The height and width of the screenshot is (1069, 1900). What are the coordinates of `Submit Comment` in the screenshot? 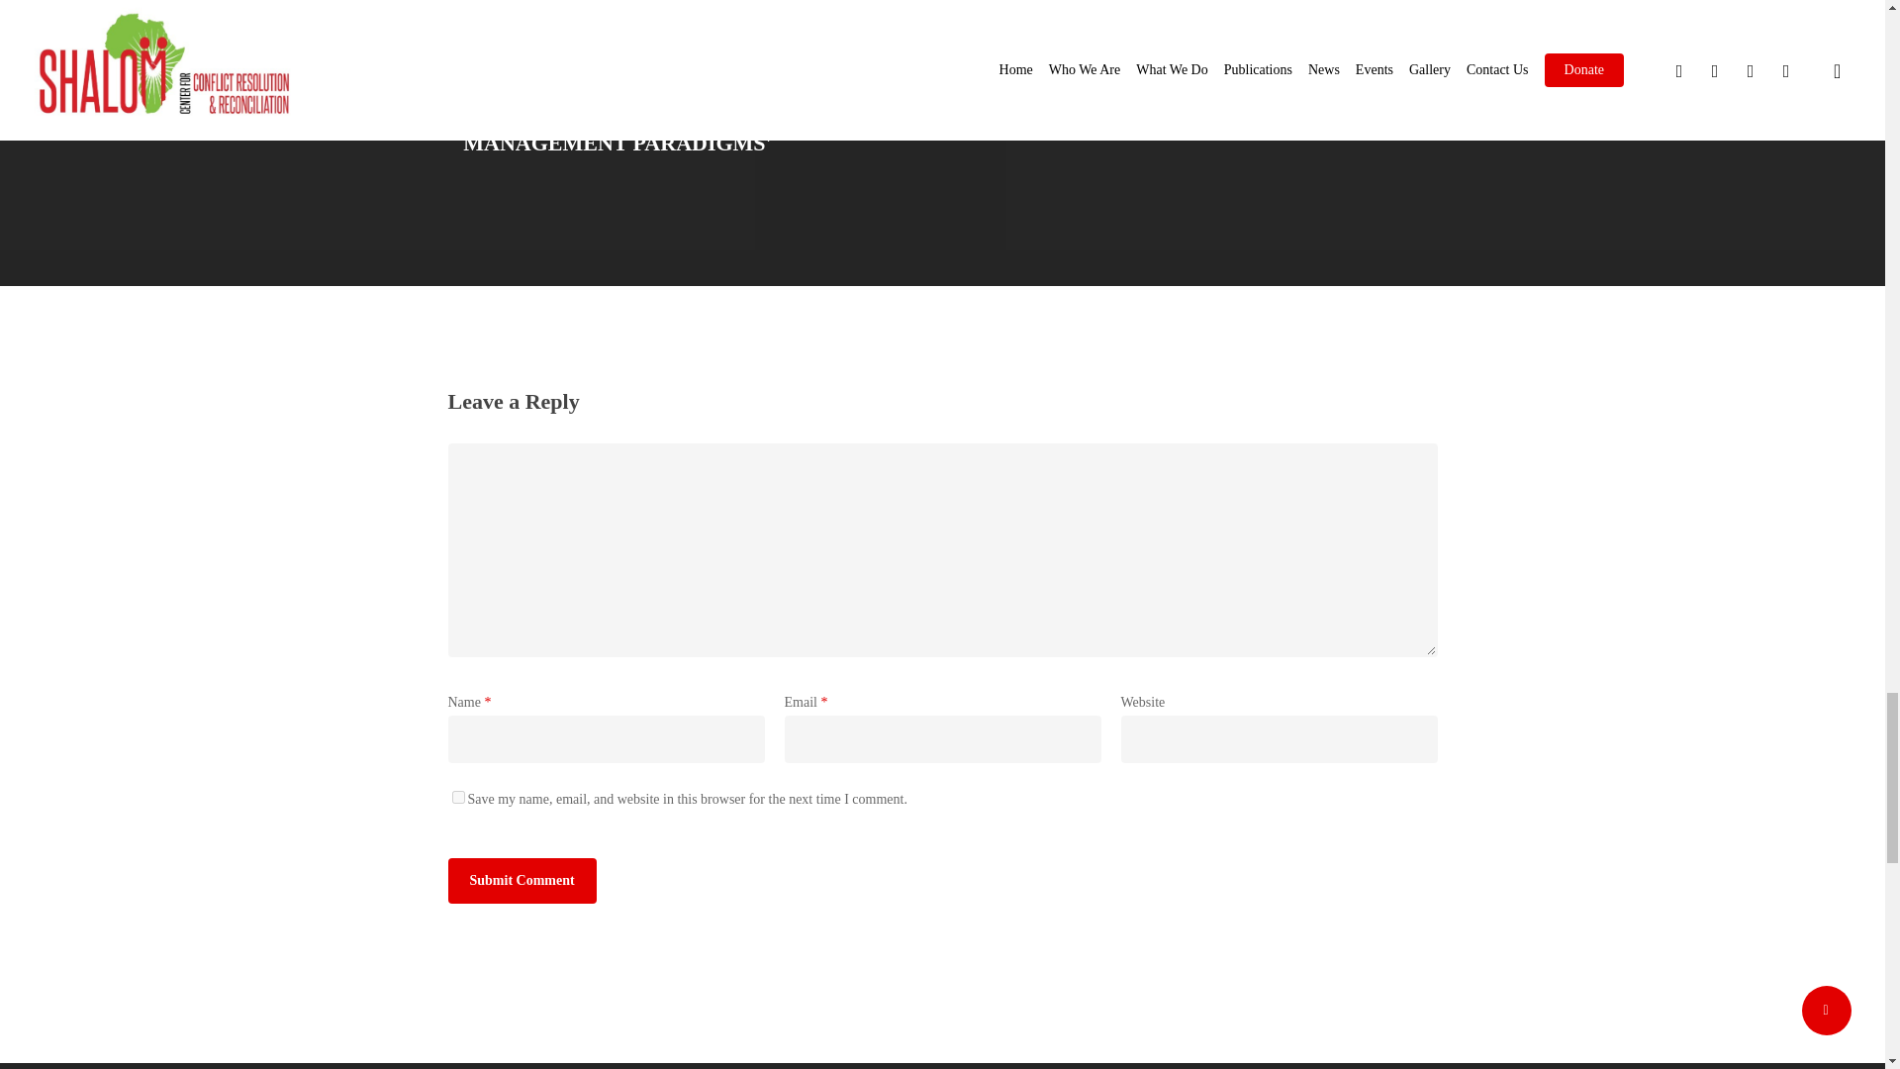 It's located at (521, 881).